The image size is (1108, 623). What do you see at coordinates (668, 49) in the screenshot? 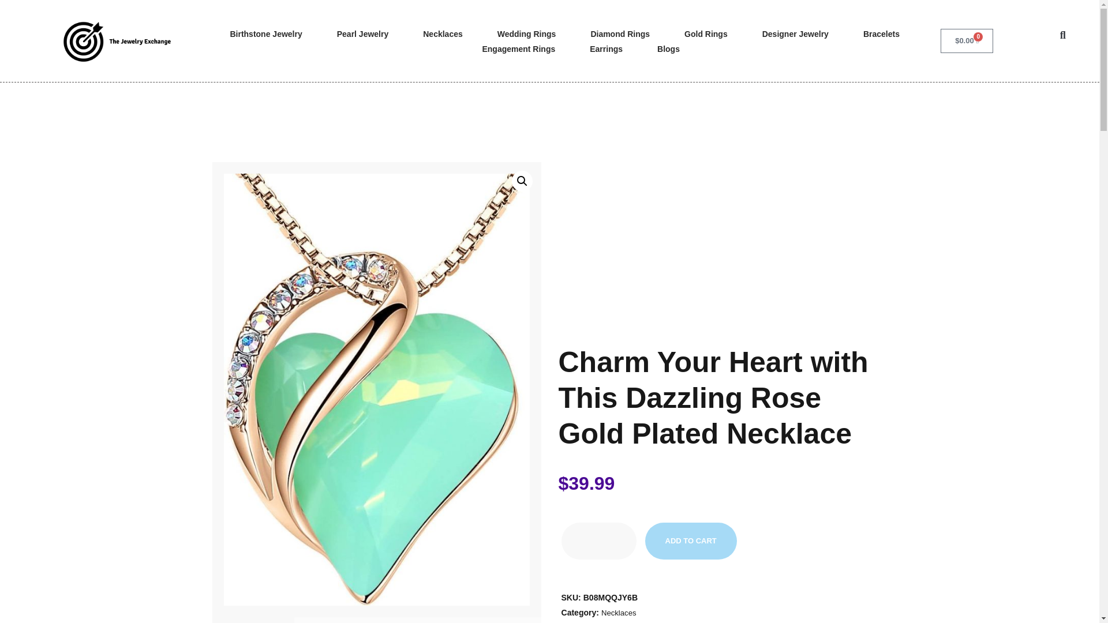
I see `Blogs` at bounding box center [668, 49].